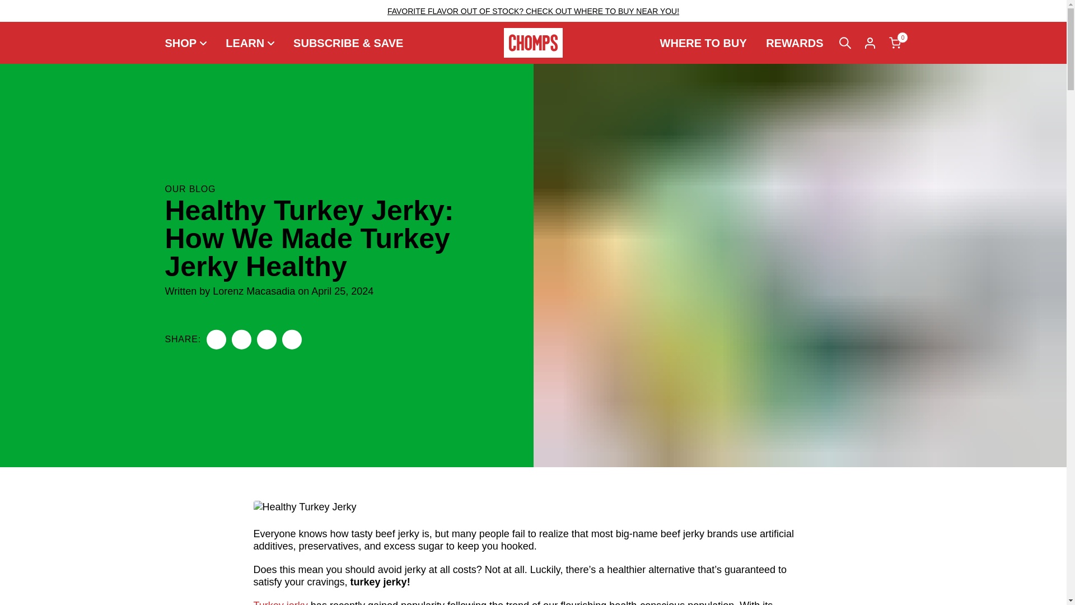 The height and width of the screenshot is (605, 1075). I want to click on SHOP, so click(189, 43).